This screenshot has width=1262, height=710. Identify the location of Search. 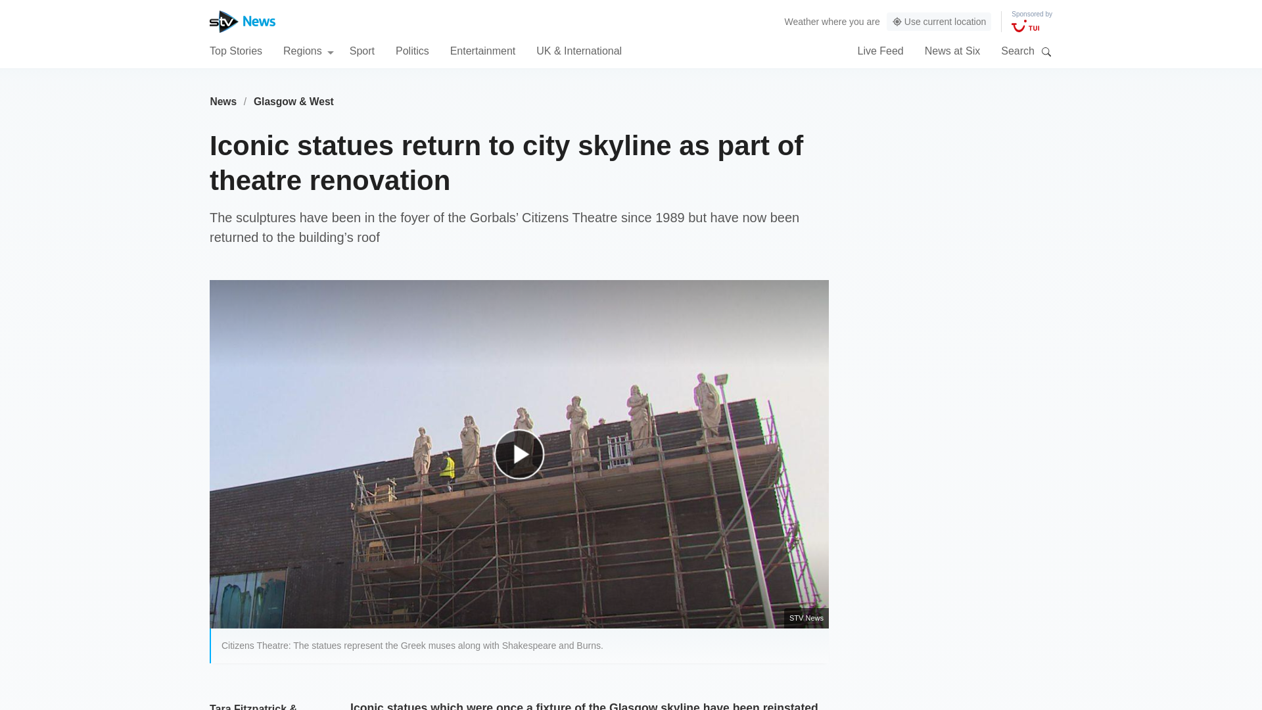
(1046, 51).